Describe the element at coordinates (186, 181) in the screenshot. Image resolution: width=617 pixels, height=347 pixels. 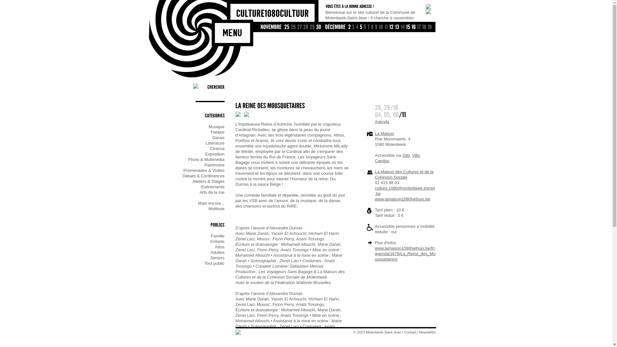
I see `Ateliers & Stages` at that location.